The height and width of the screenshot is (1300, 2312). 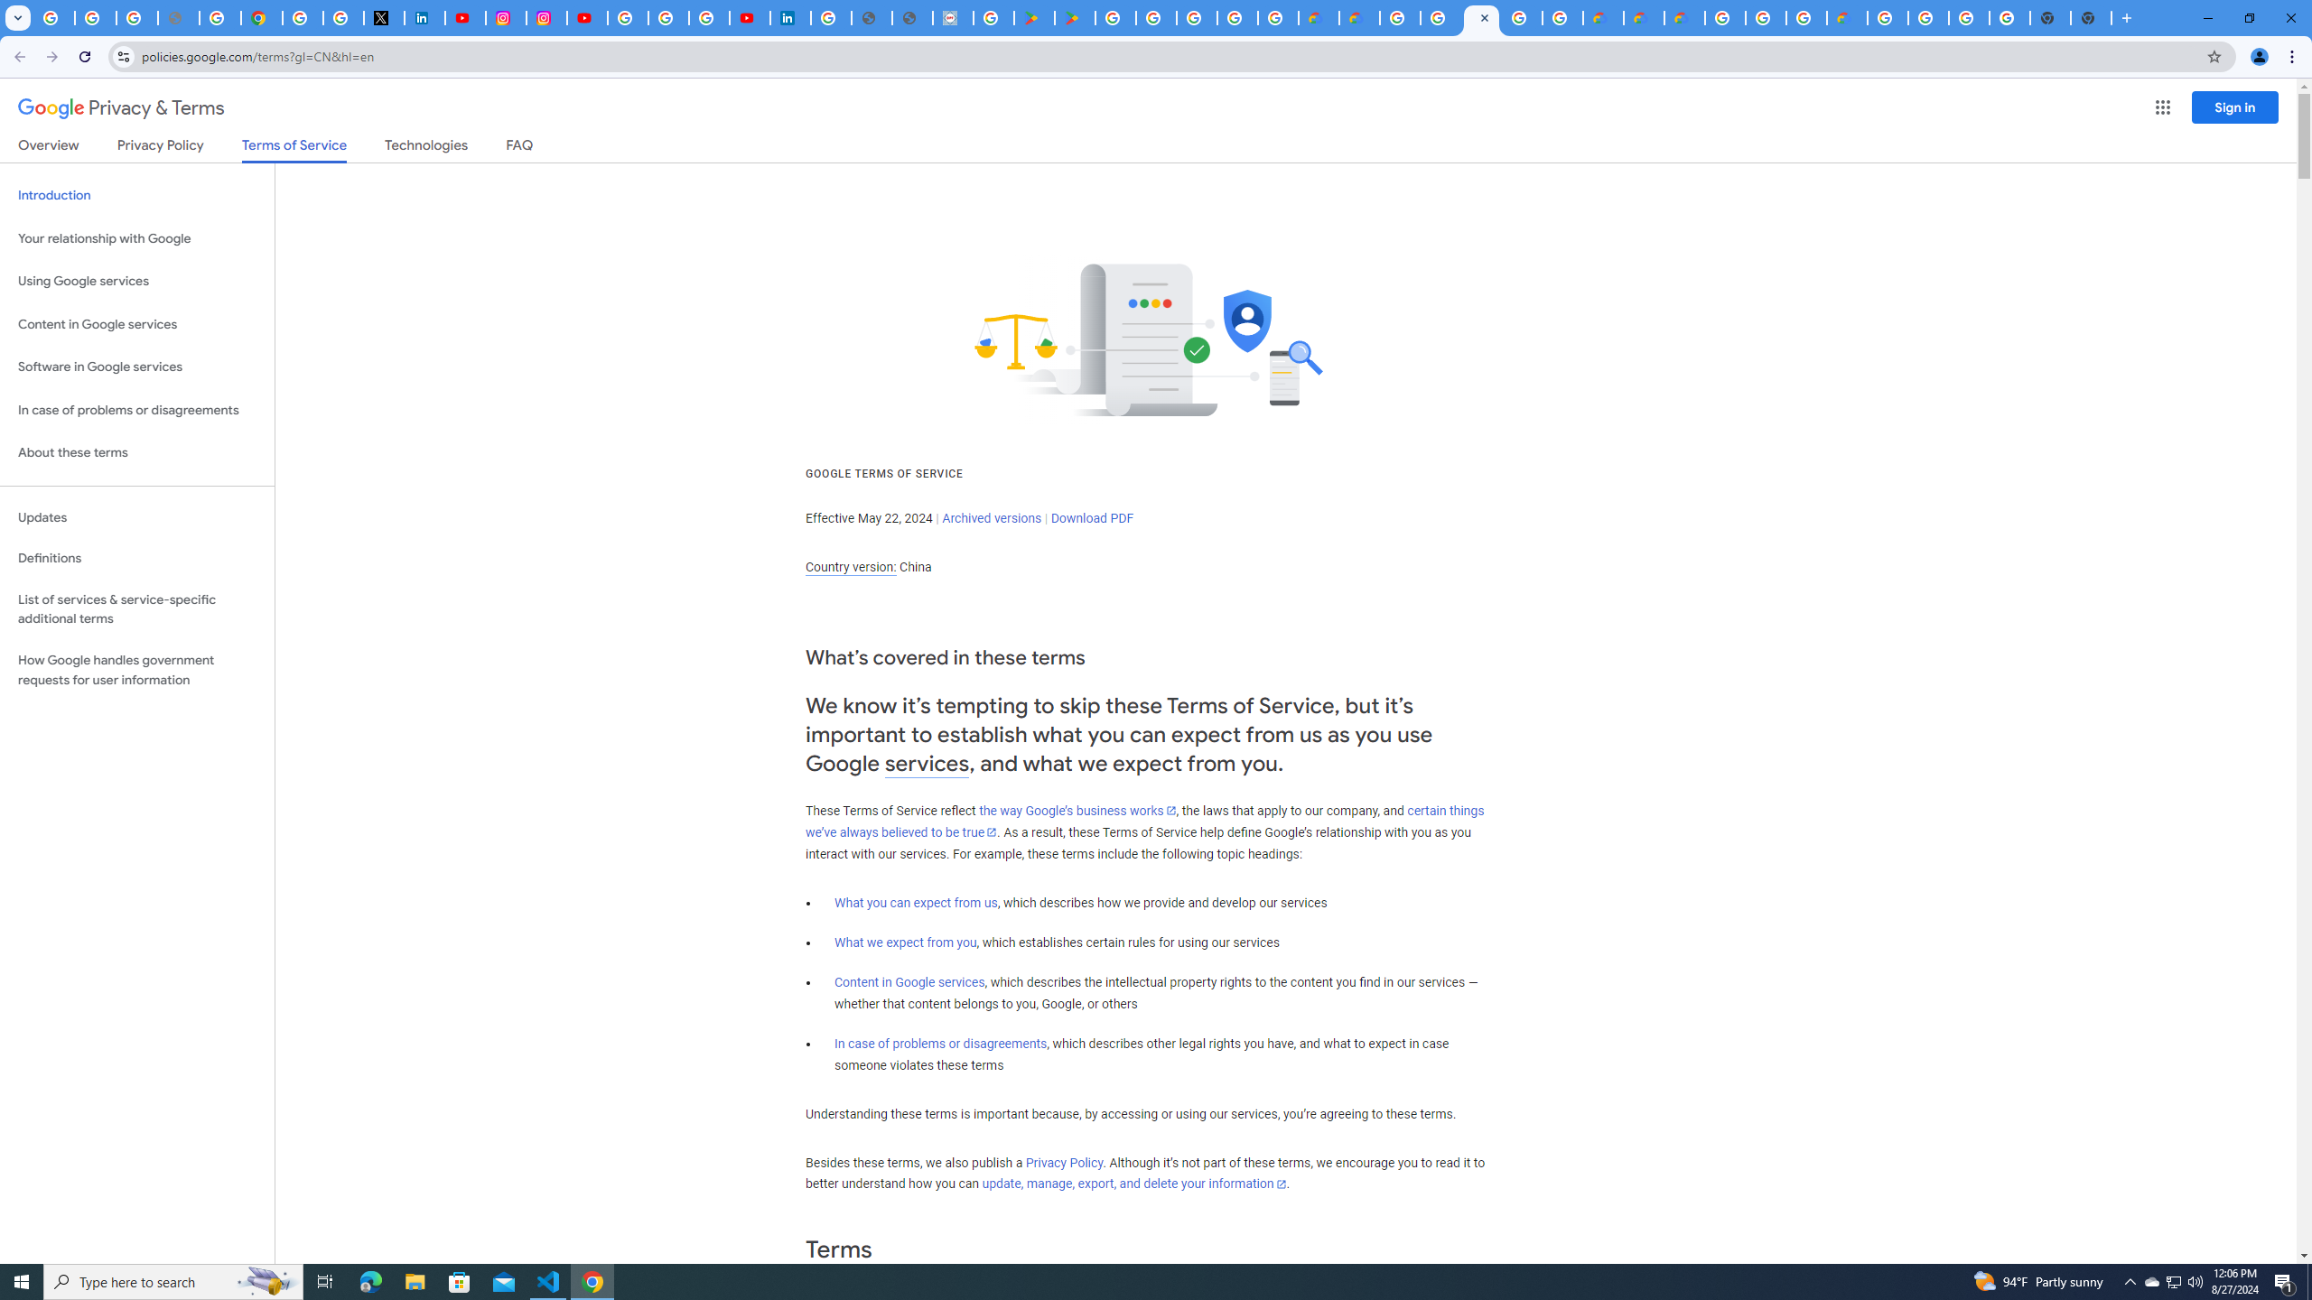 I want to click on services, so click(x=927, y=764).